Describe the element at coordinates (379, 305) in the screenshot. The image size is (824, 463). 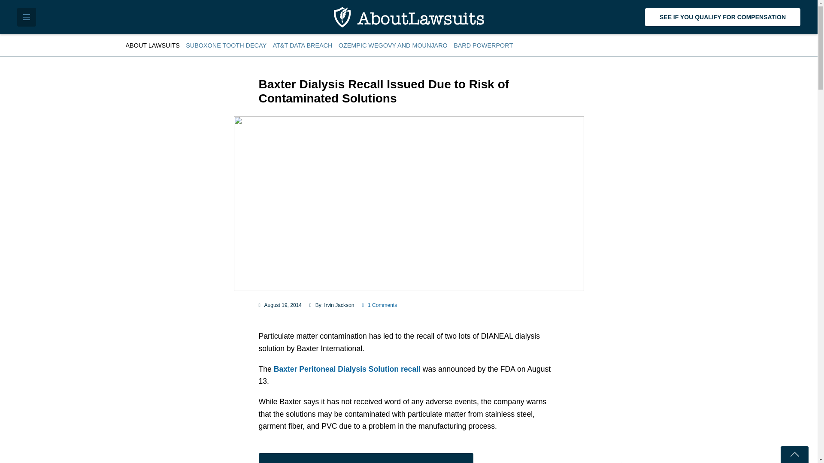
I see `1 Comments` at that location.